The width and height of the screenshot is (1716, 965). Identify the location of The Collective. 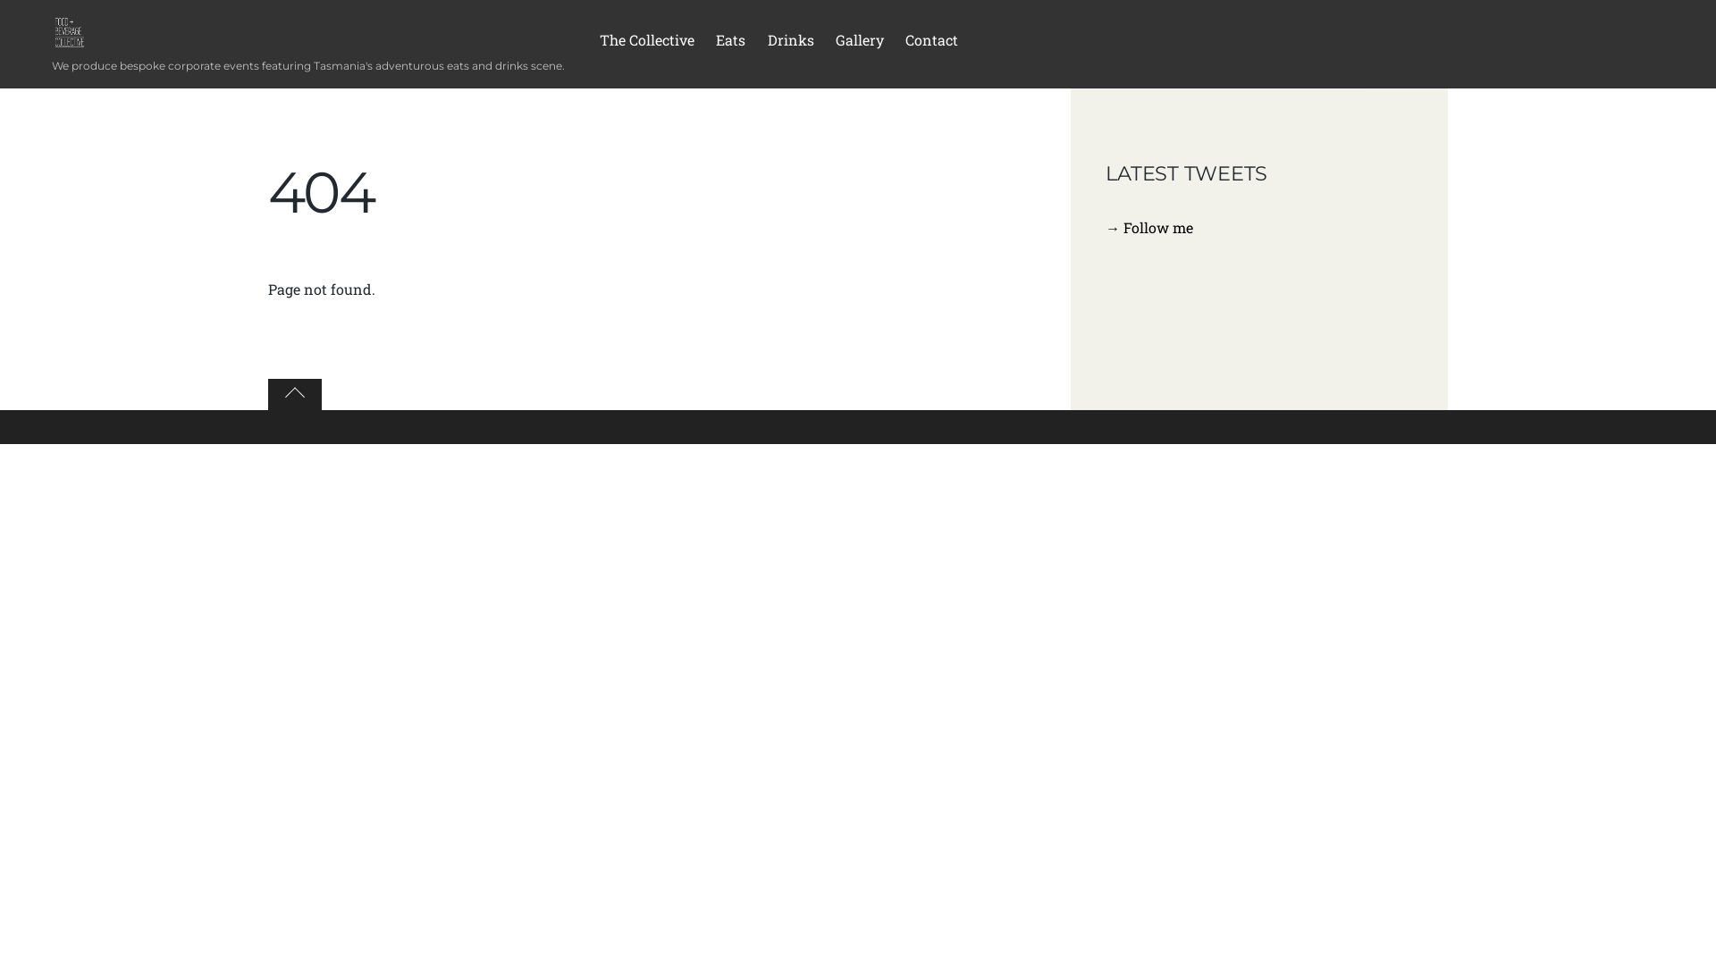
(647, 44).